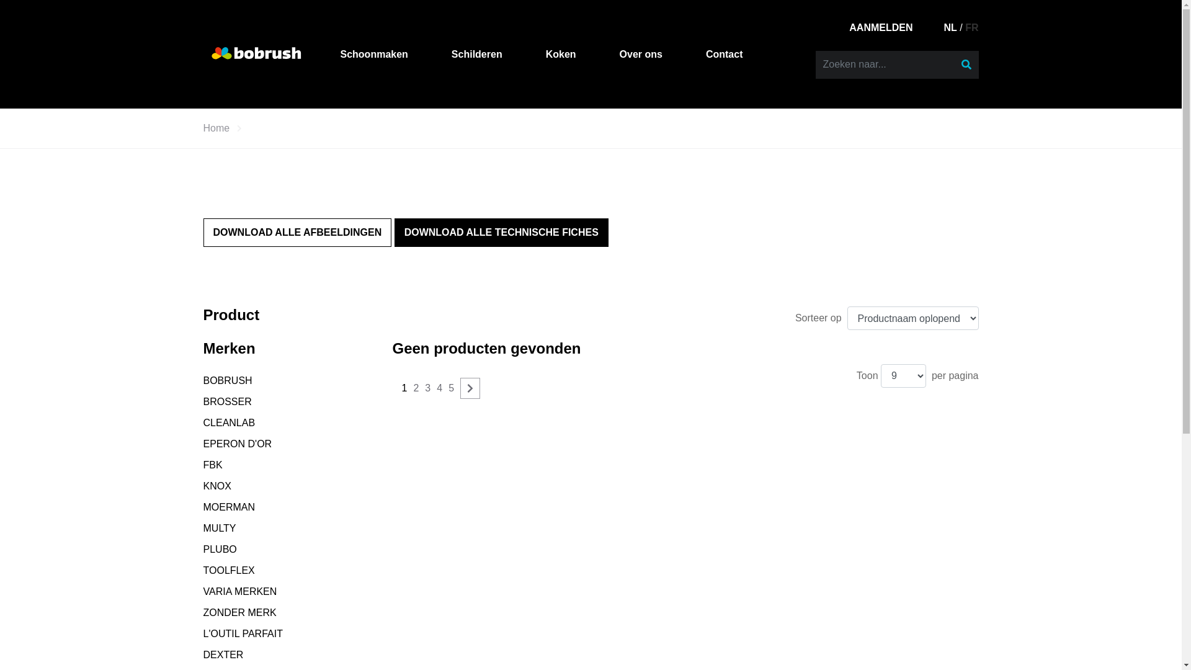 The image size is (1191, 670). I want to click on MULTY, so click(220, 529).